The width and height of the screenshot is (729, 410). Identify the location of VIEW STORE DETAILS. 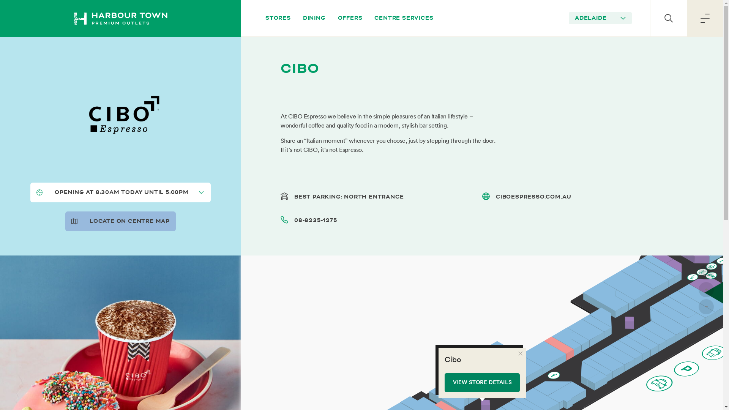
(482, 383).